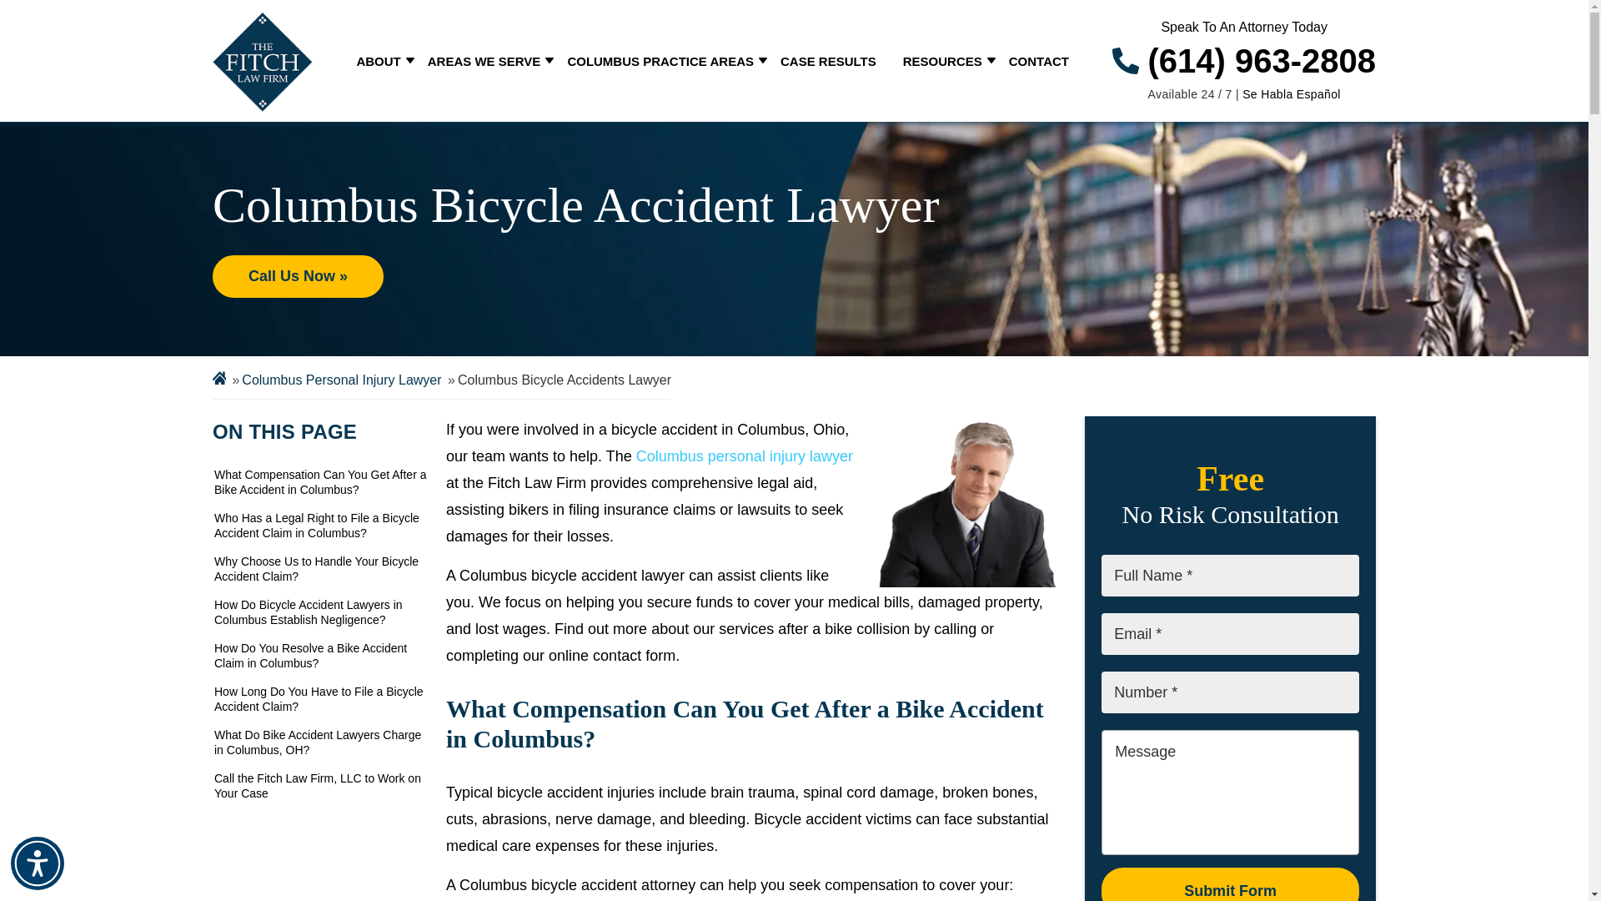  What do you see at coordinates (320, 742) in the screenshot?
I see `What Do Bike Accident Lawyers Charge in Columbus, OH?` at bounding box center [320, 742].